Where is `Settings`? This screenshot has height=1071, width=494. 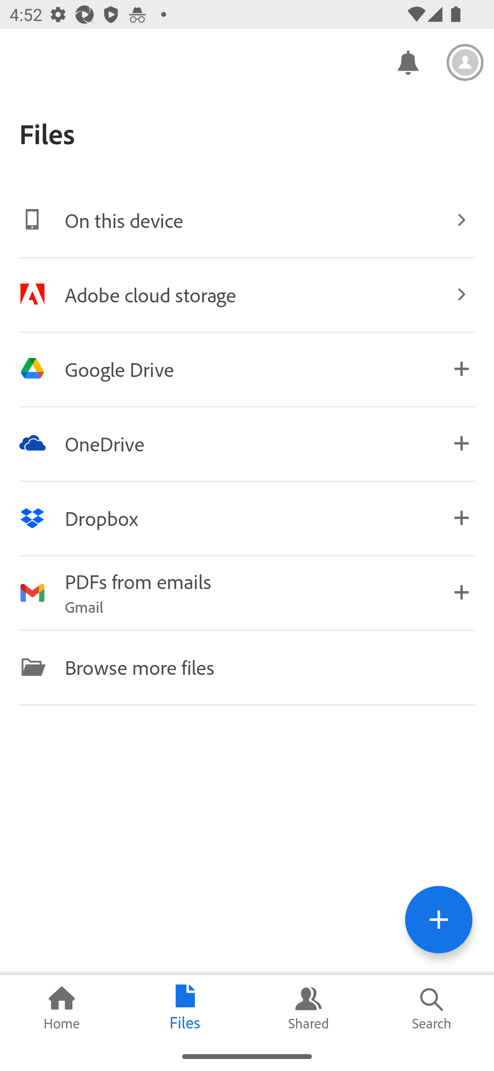 Settings is located at coordinates (465, 62).